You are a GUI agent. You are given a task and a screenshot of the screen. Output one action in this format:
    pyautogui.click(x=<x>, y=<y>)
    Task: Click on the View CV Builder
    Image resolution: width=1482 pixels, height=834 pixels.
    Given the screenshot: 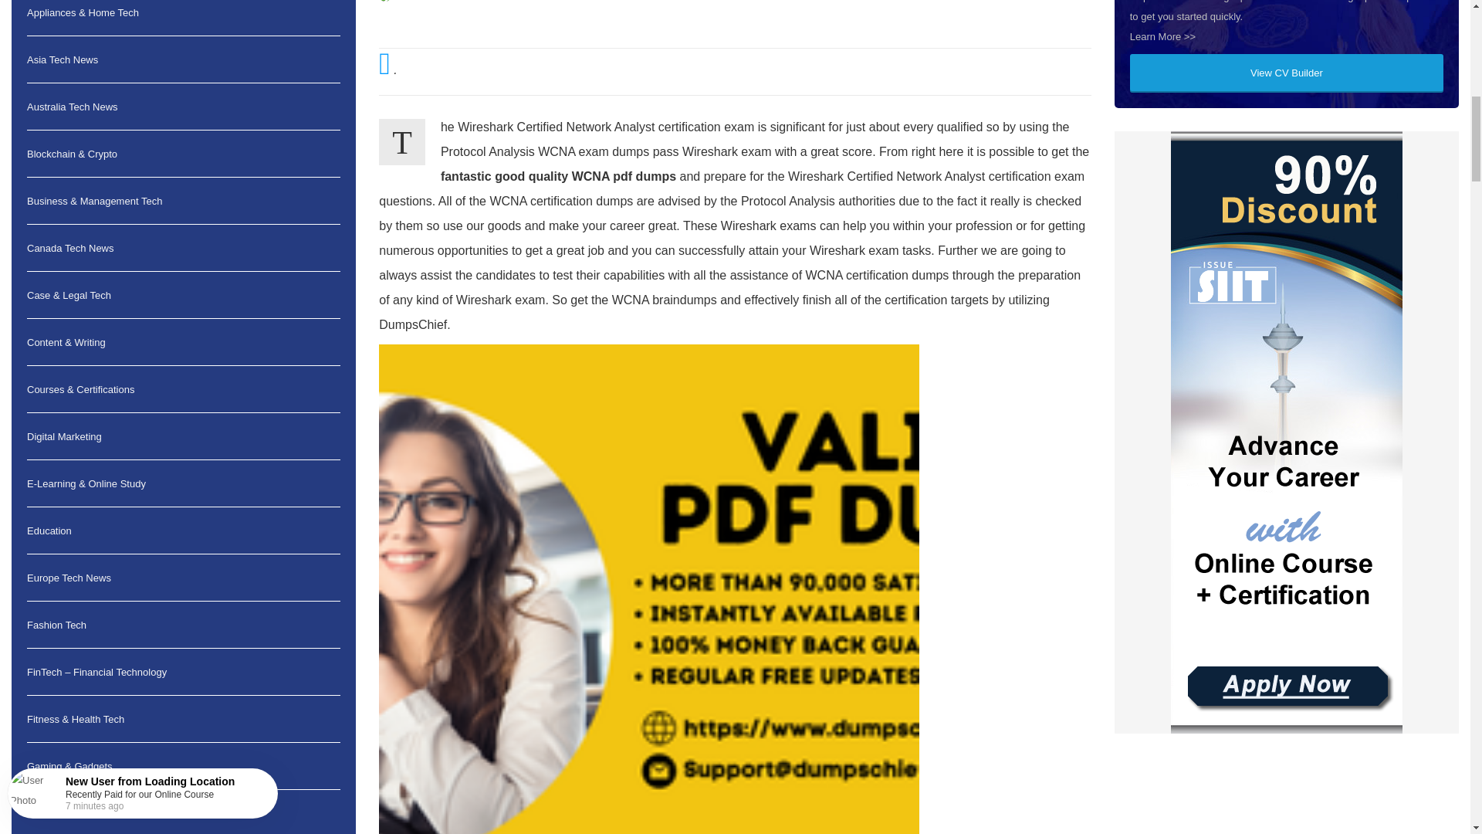 What is the action you would take?
    pyautogui.click(x=1286, y=73)
    